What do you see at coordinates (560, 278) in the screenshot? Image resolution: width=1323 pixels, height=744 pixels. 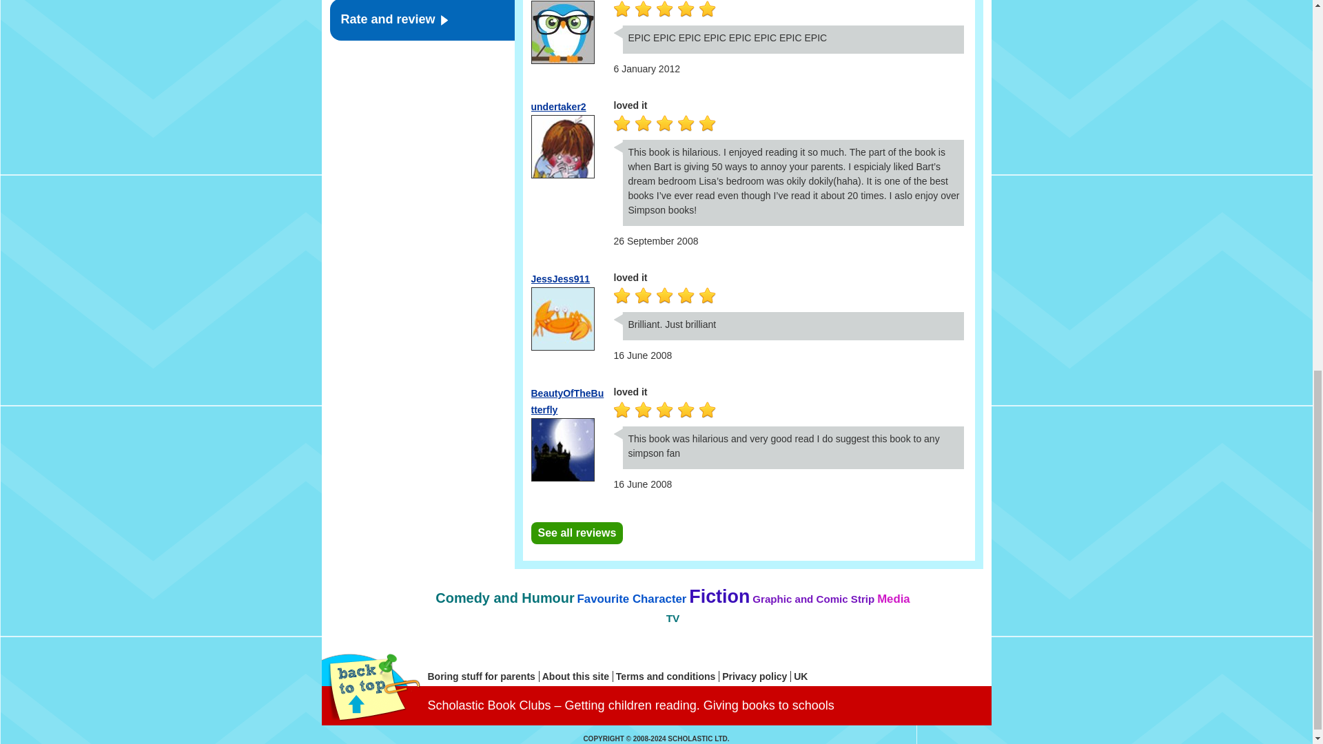 I see `JessJess911` at bounding box center [560, 278].